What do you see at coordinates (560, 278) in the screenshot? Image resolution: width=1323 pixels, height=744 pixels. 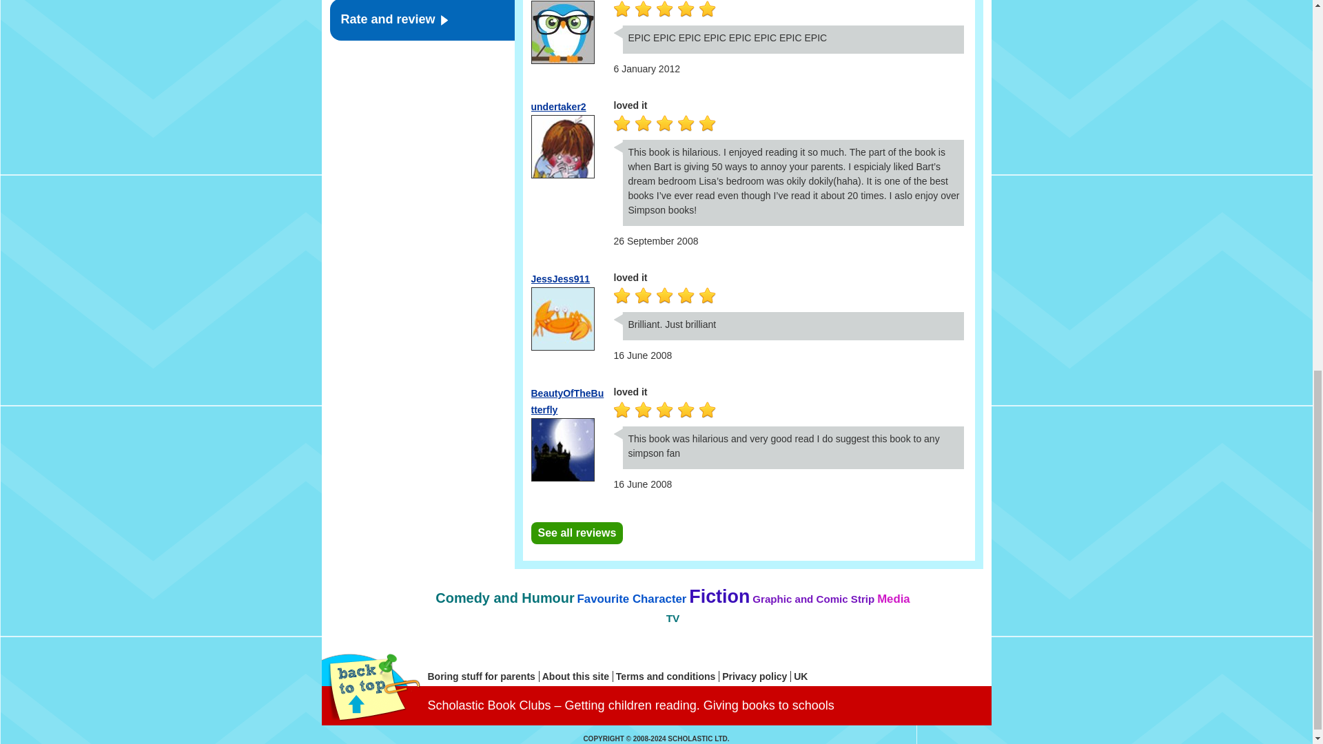 I see `JessJess911` at bounding box center [560, 278].